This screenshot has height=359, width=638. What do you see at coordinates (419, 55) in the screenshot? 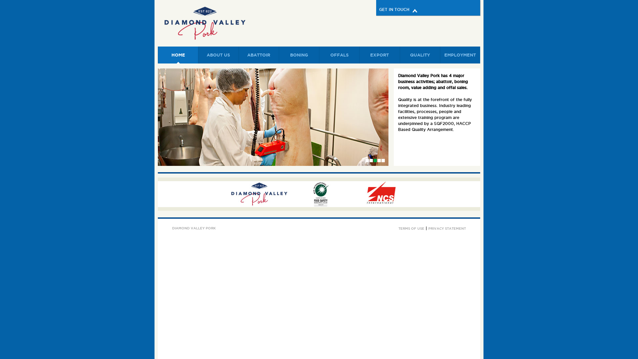
I see `QUALITY` at bounding box center [419, 55].